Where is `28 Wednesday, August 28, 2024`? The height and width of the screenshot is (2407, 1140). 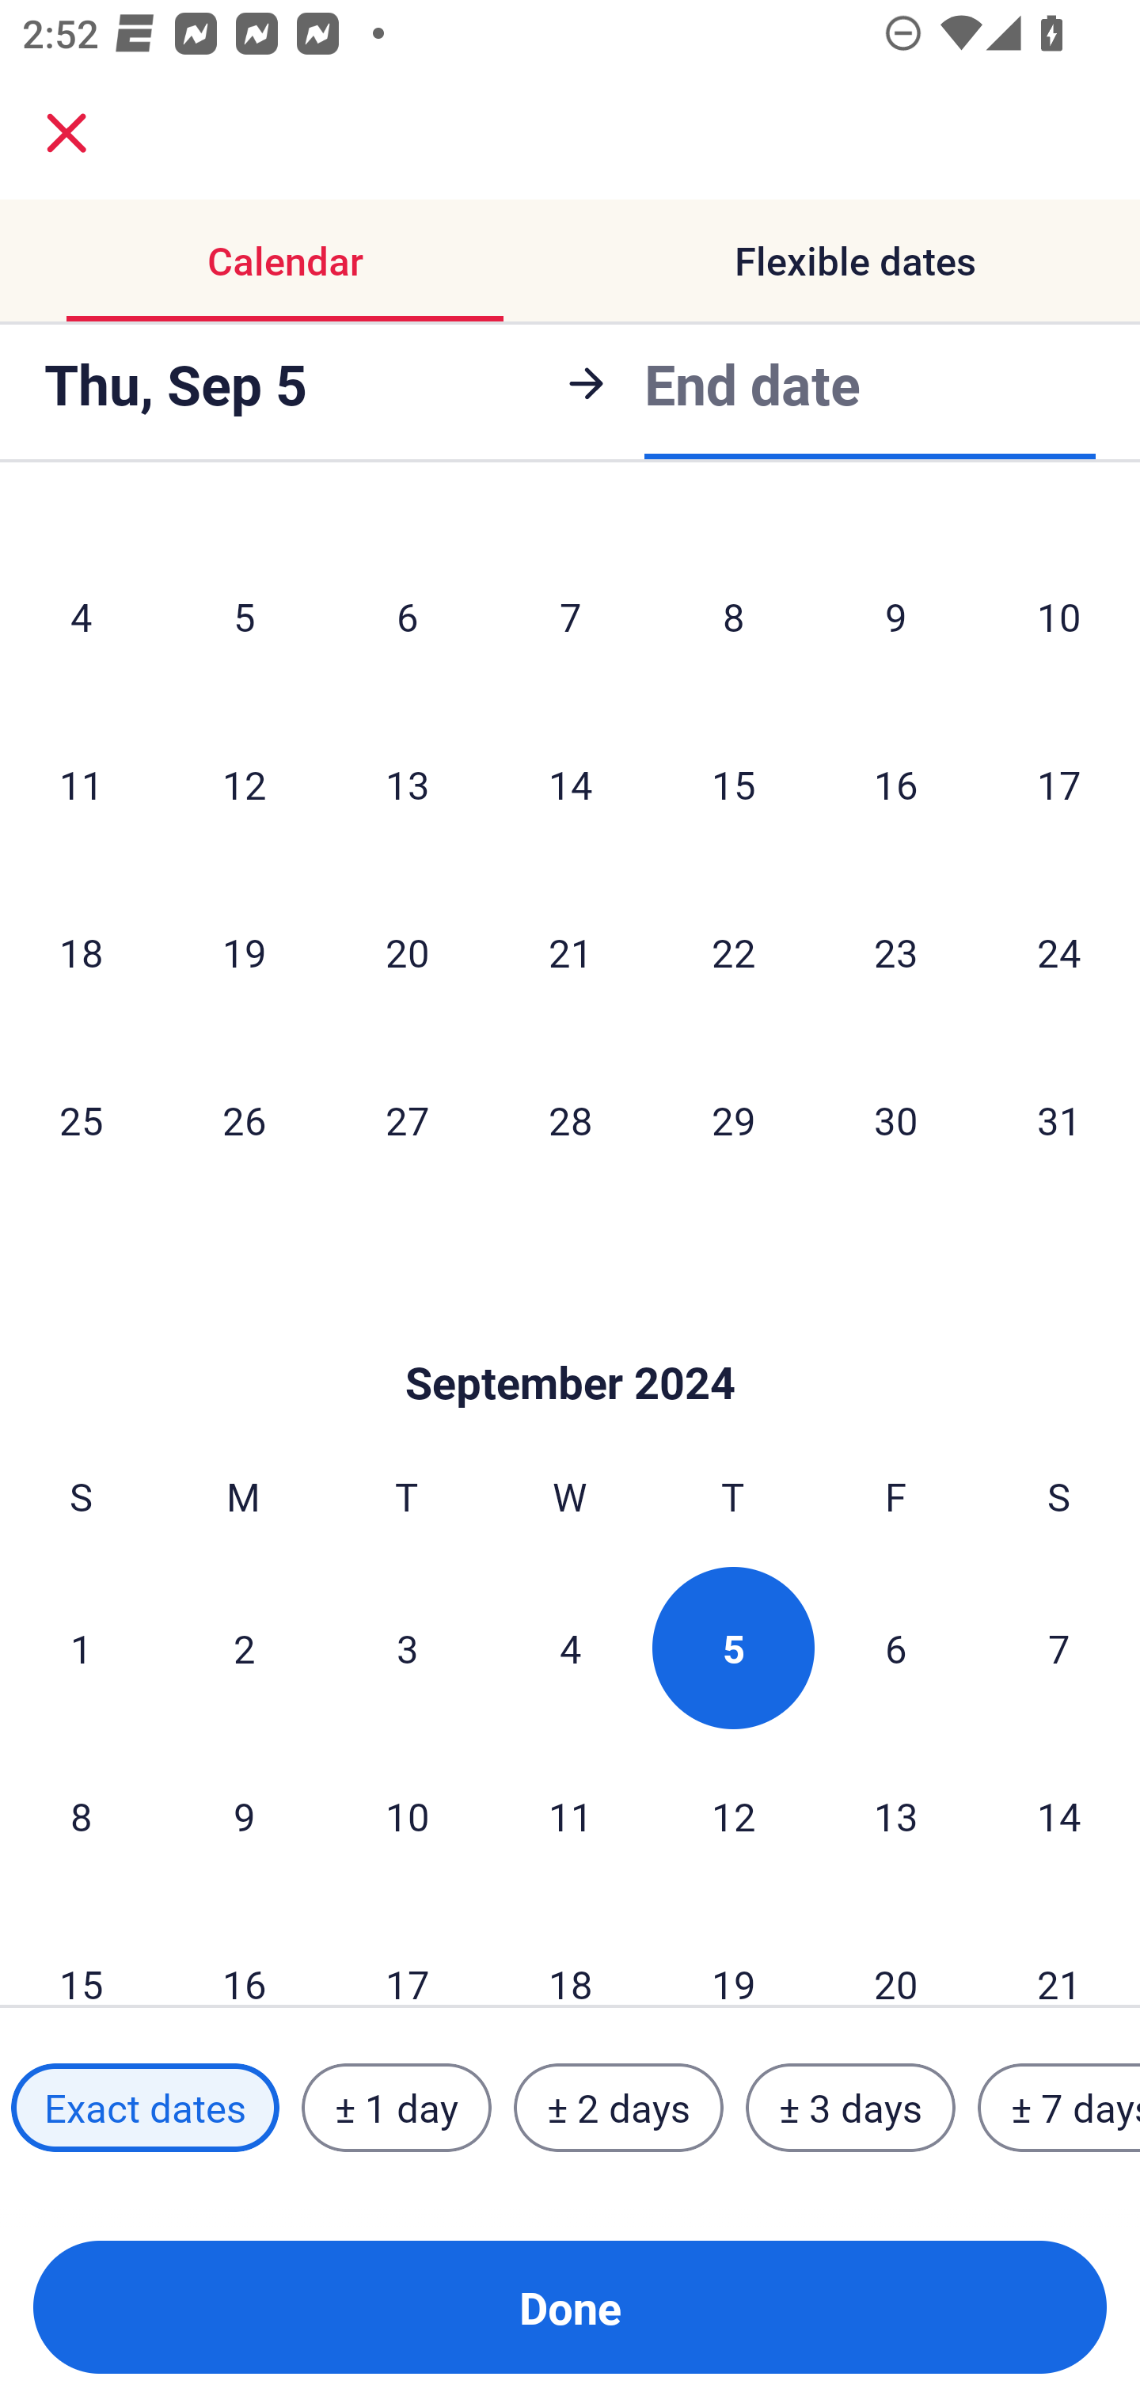 28 Wednesday, August 28, 2024 is located at coordinates (570, 1120).